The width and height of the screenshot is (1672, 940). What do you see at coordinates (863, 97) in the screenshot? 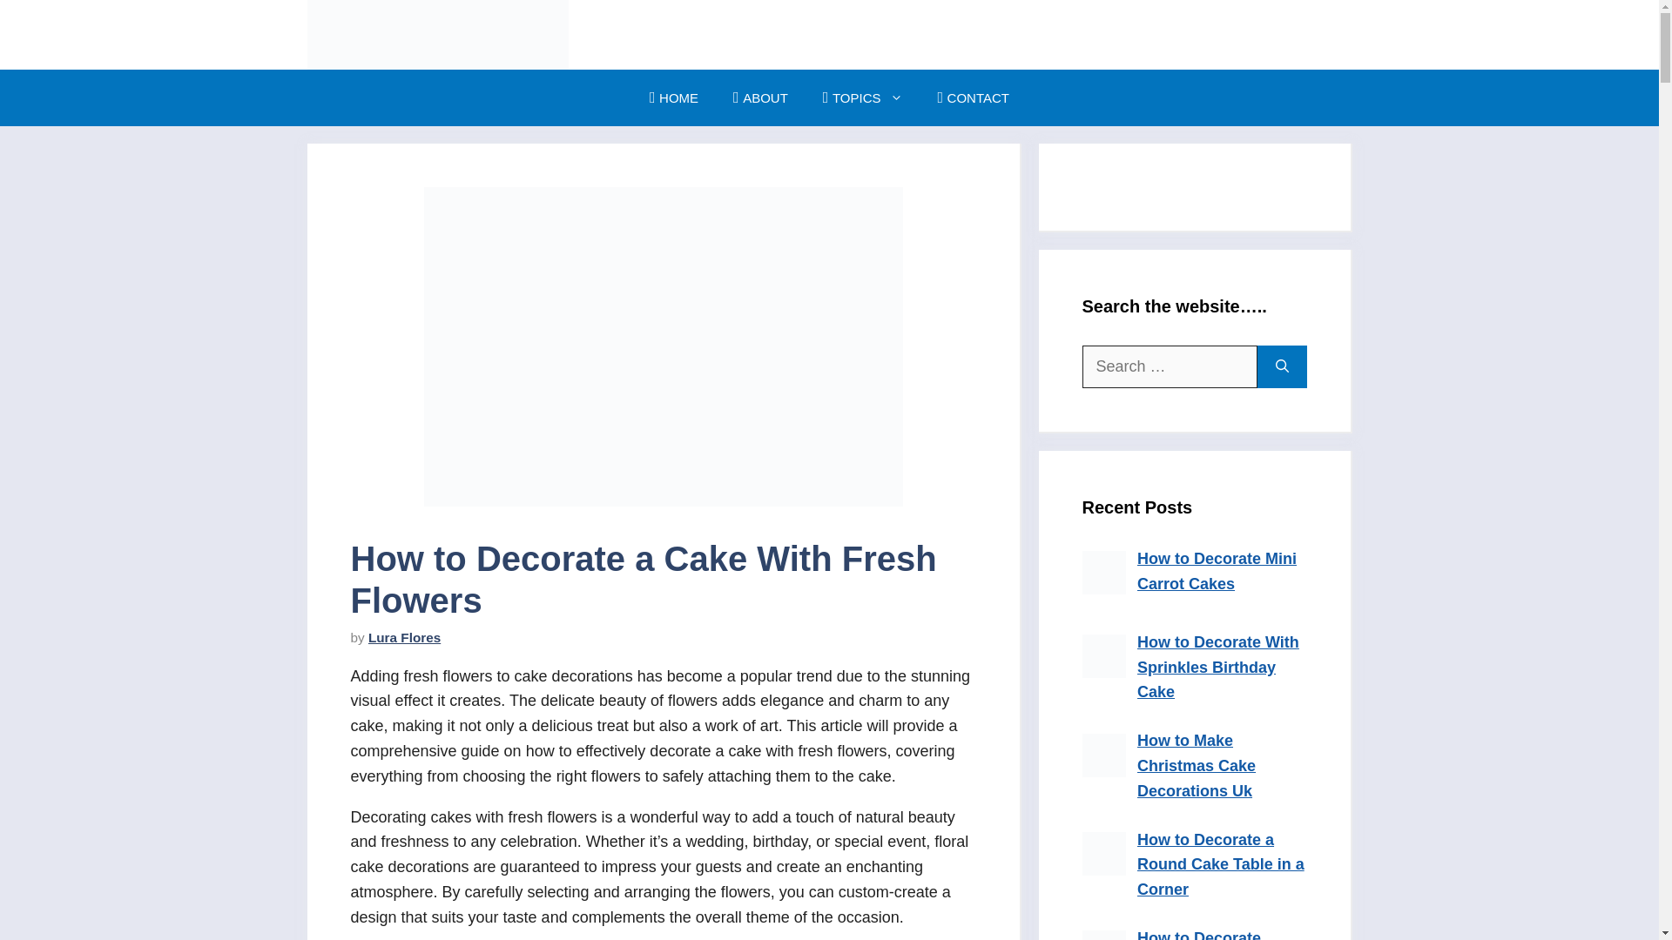
I see `TOPICS` at bounding box center [863, 97].